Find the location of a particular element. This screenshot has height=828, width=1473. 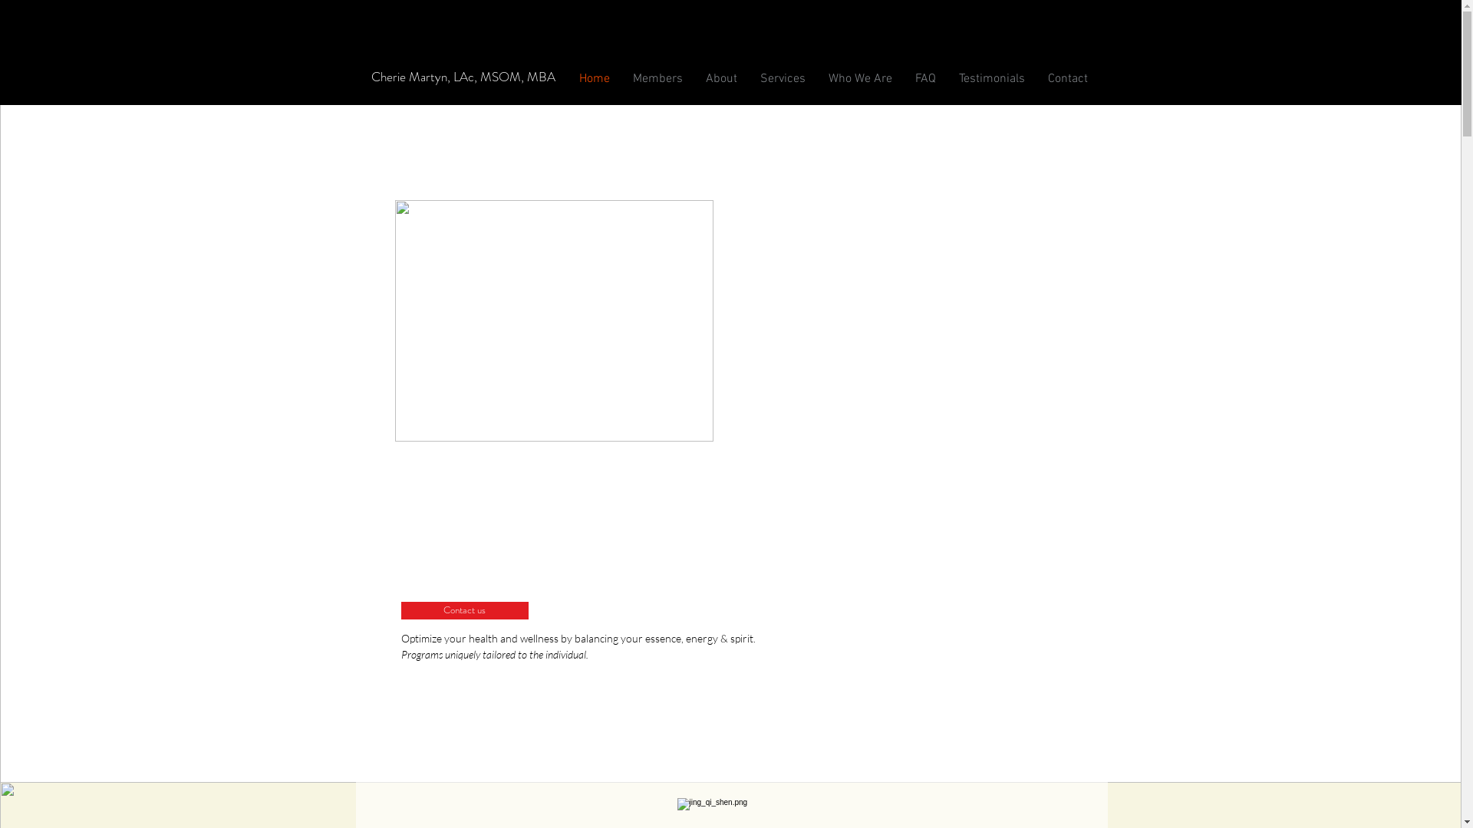

About is located at coordinates (721, 78).